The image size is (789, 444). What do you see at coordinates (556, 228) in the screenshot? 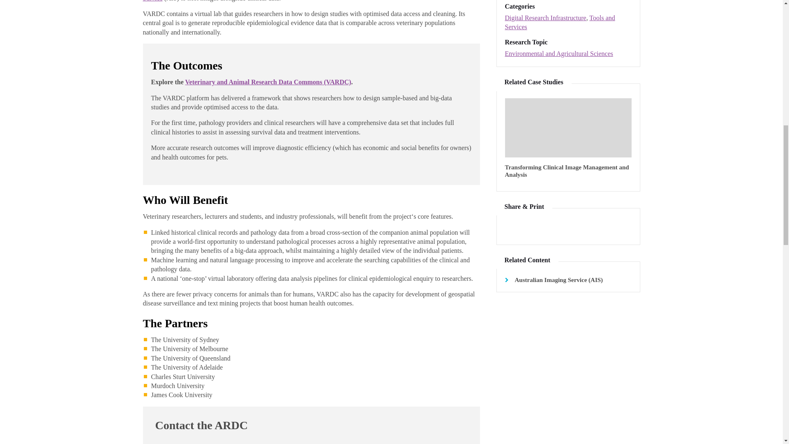
I see `Share on Facebook` at bounding box center [556, 228].